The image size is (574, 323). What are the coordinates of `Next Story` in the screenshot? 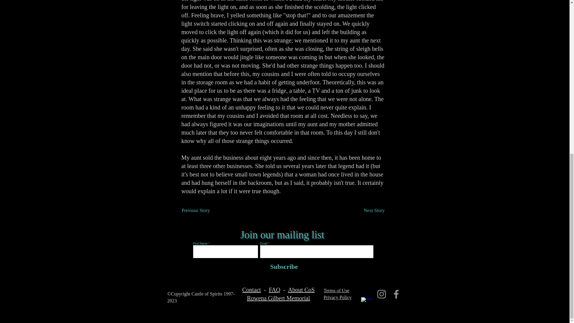 It's located at (370, 210).